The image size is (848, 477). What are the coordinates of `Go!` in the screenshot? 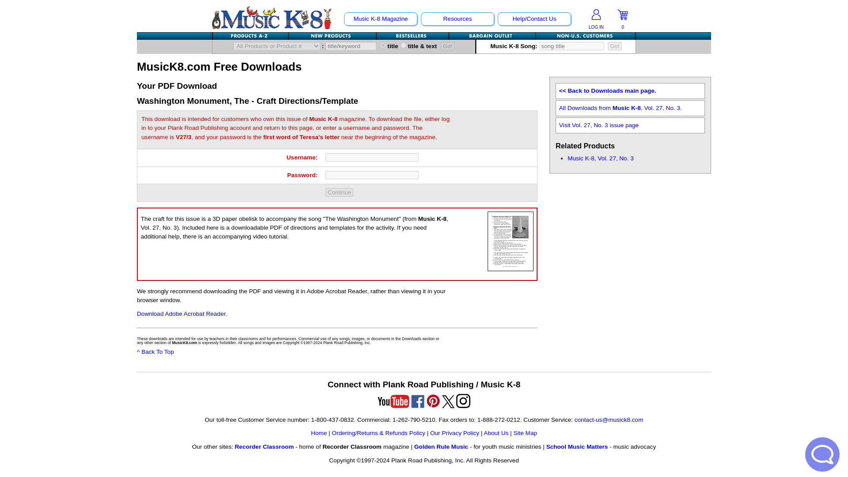 It's located at (615, 46).